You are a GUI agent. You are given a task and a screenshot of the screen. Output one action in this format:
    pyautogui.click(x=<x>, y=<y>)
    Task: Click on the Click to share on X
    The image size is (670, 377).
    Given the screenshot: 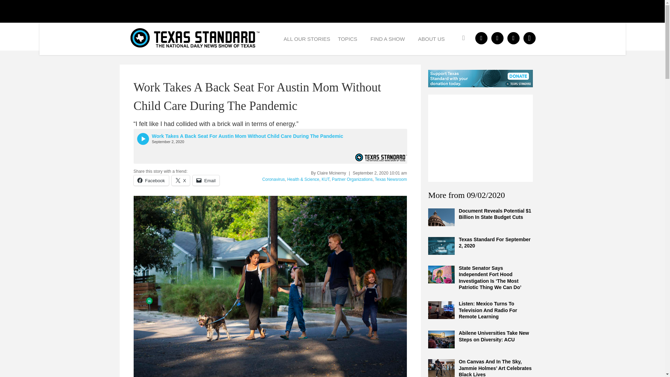 What is the action you would take?
    pyautogui.click(x=181, y=180)
    